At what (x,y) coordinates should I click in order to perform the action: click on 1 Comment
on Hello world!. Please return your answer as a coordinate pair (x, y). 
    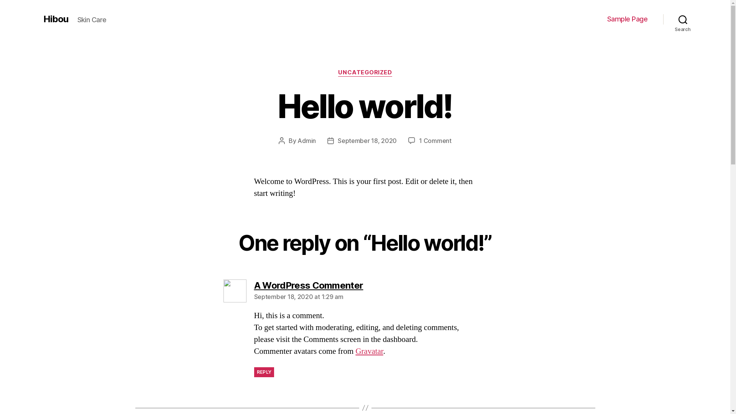
    Looking at the image, I should click on (435, 141).